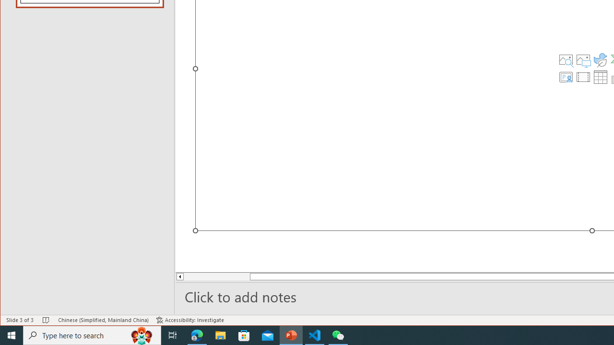 This screenshot has width=614, height=345. Describe the element at coordinates (179, 276) in the screenshot. I see `Line up` at that location.